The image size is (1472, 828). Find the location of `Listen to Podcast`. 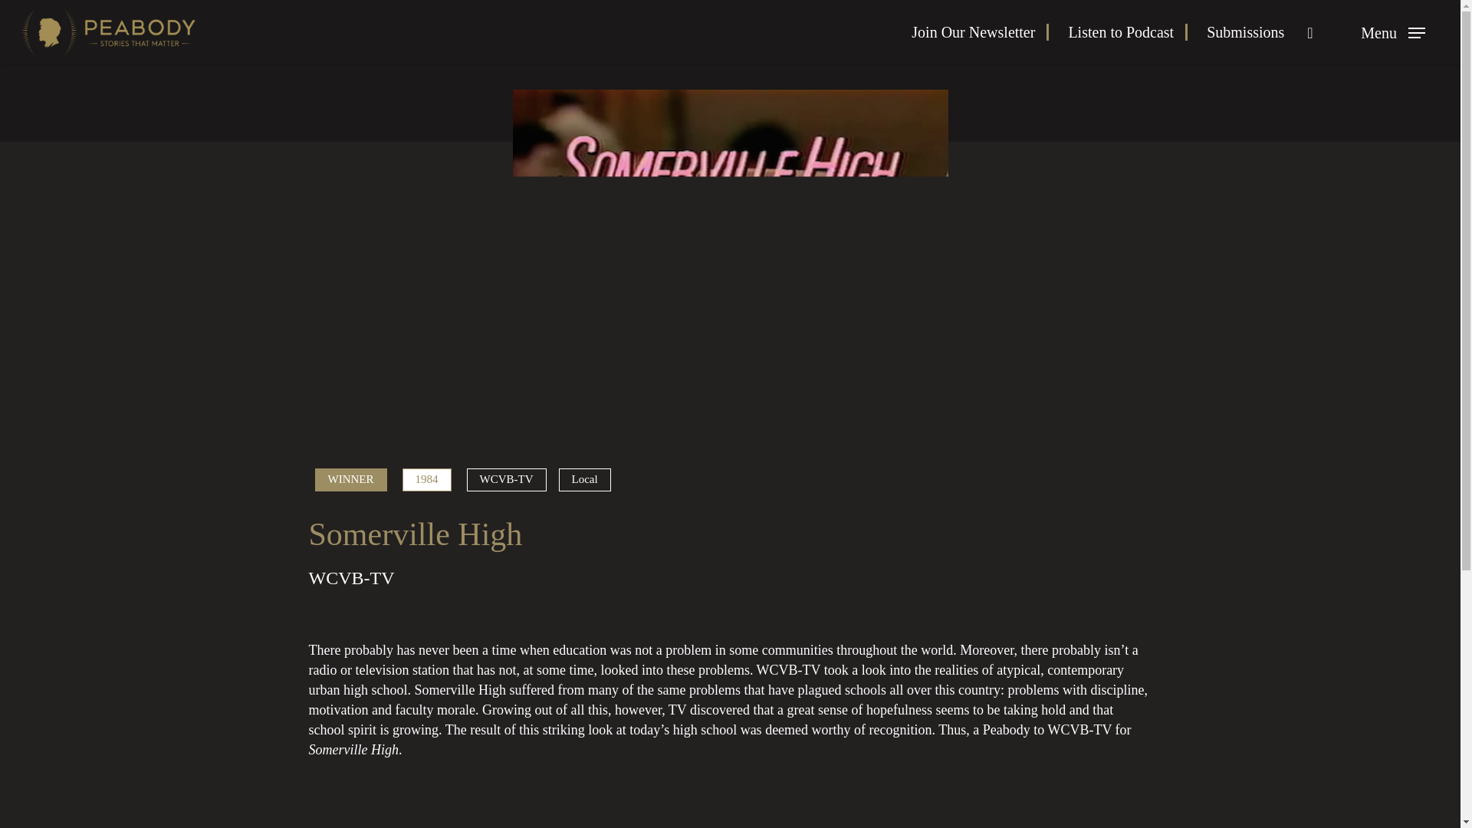

Listen to Podcast is located at coordinates (1128, 32).